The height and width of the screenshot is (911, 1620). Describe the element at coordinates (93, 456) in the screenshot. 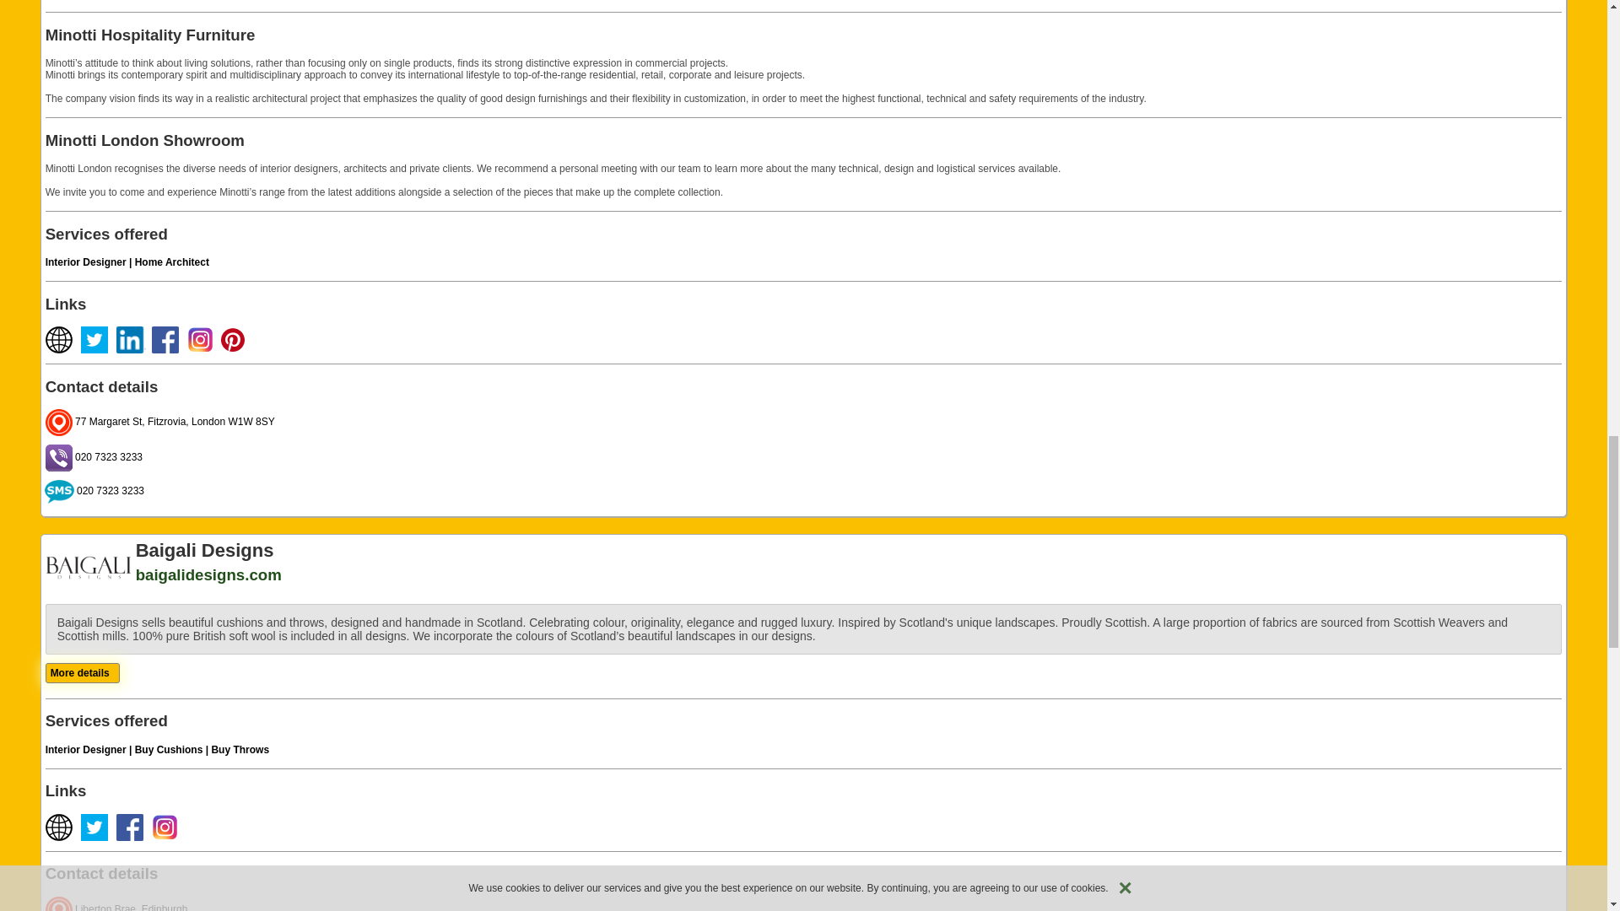

I see `020 7323 3233` at that location.